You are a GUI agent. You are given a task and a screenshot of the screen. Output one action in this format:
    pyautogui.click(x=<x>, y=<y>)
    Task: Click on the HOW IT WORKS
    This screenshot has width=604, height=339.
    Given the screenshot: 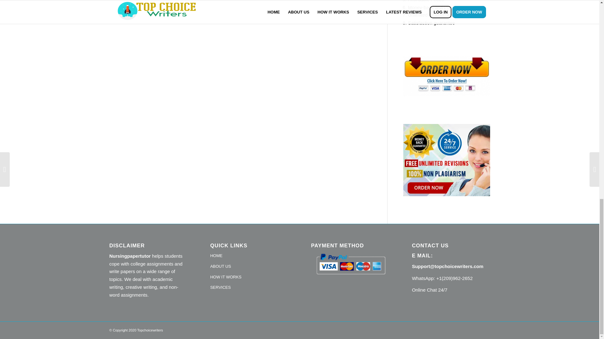 What is the action you would take?
    pyautogui.click(x=249, y=277)
    